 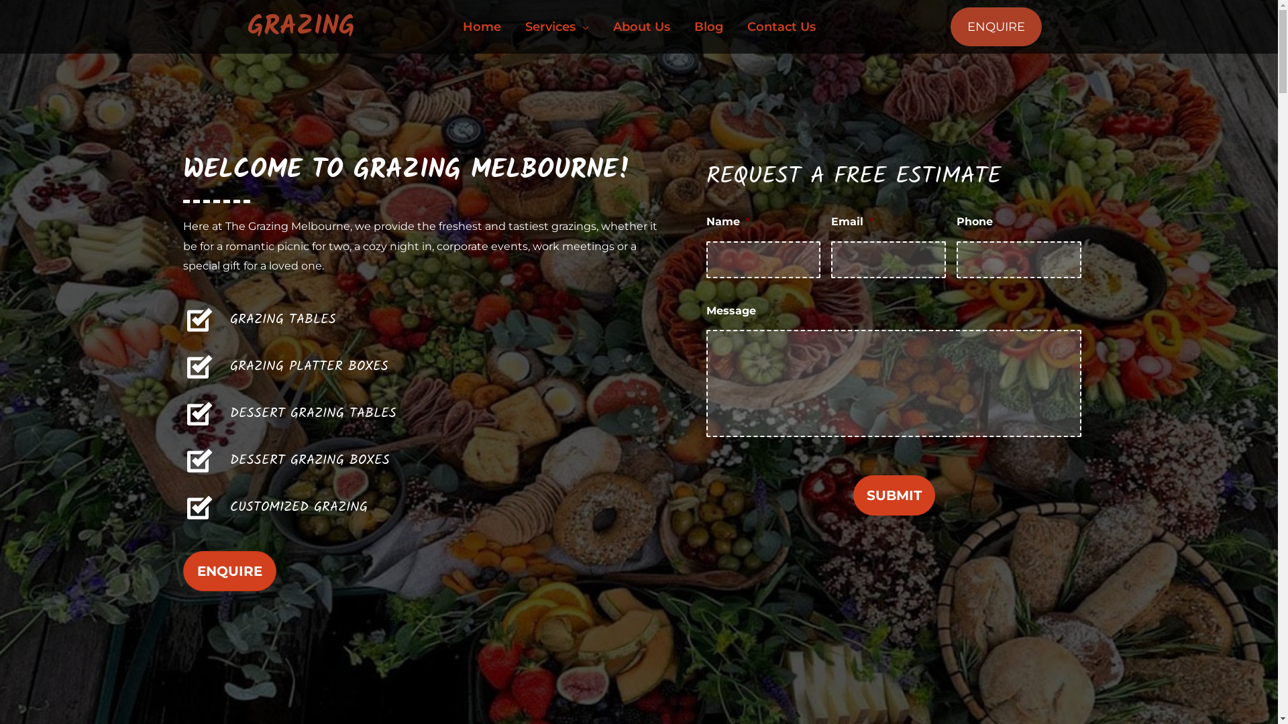 What do you see at coordinates (894, 495) in the screenshot?
I see `Submit` at bounding box center [894, 495].